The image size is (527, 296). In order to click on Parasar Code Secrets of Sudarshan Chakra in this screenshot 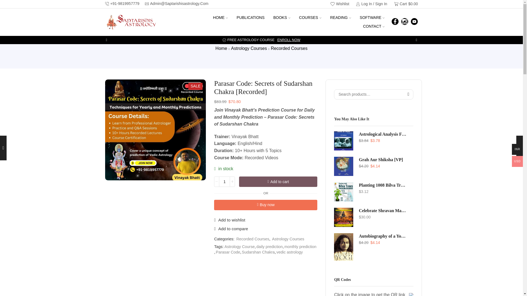, I will do `click(155, 130)`.